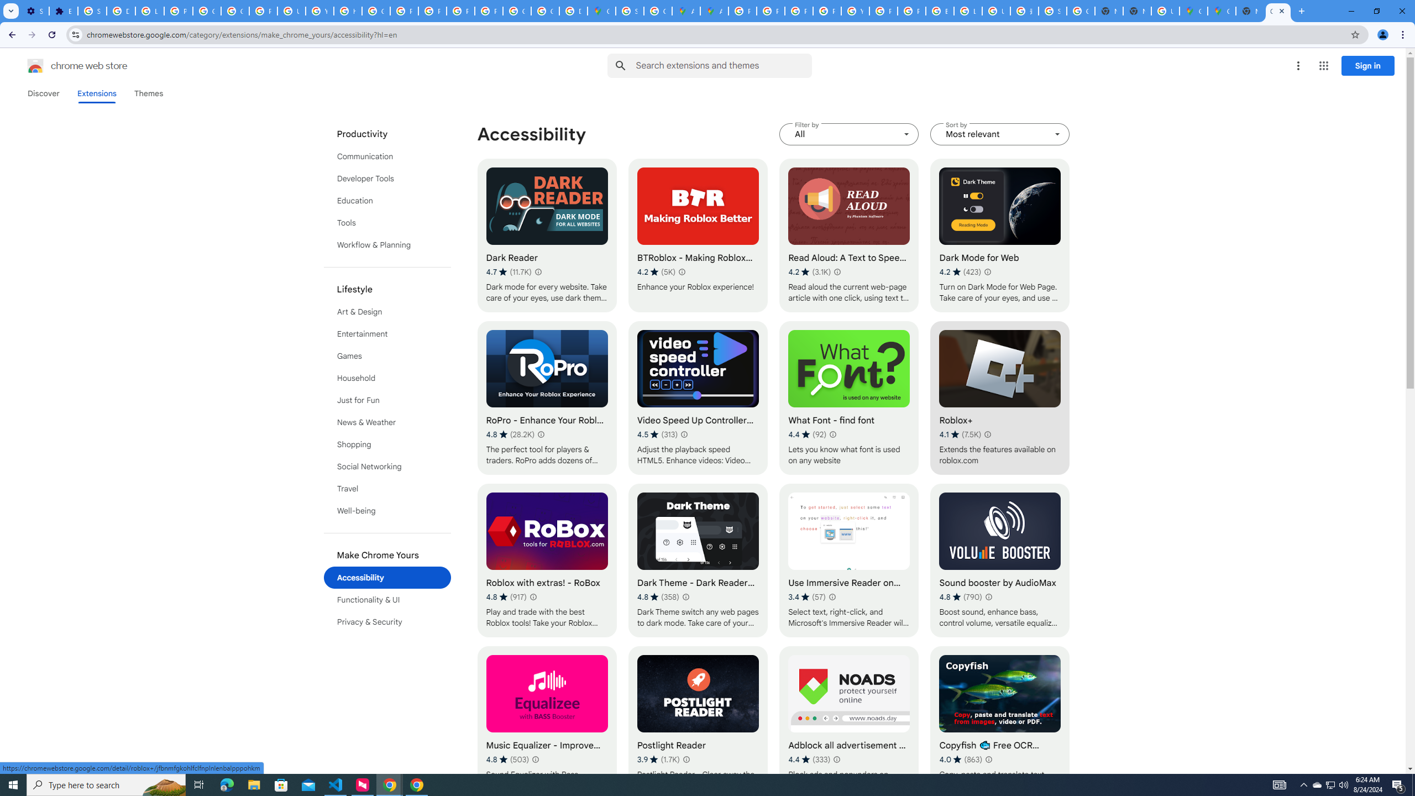 This screenshot has height=796, width=1415. Describe the element at coordinates (120, 11) in the screenshot. I see `Delete photos & videos - Computer - Google Photos Help` at that location.